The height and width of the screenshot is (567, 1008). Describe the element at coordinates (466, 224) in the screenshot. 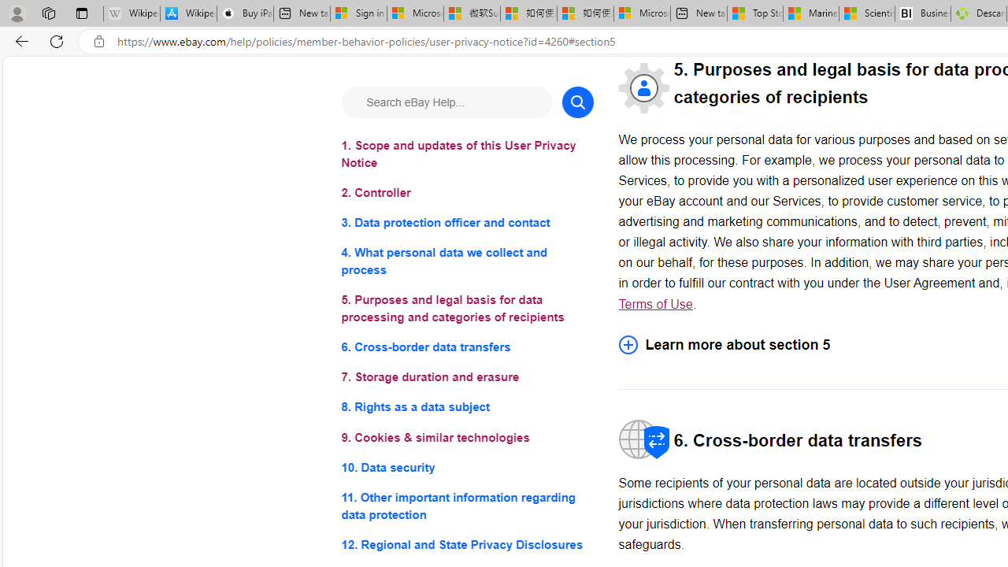

I see `3. Data protection officer and contact` at that location.